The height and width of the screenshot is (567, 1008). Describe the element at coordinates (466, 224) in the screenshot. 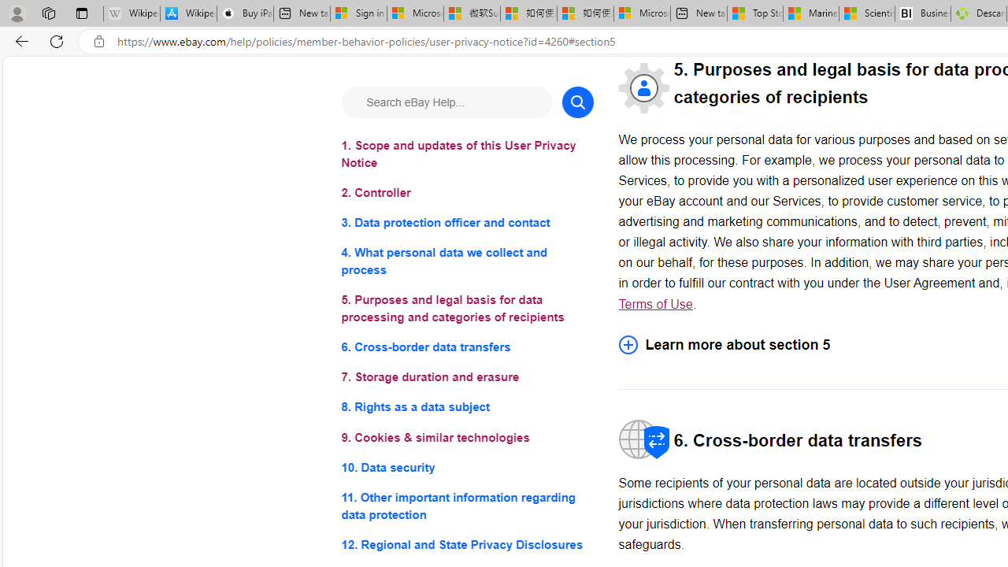

I see `3. Data protection officer and contact` at that location.